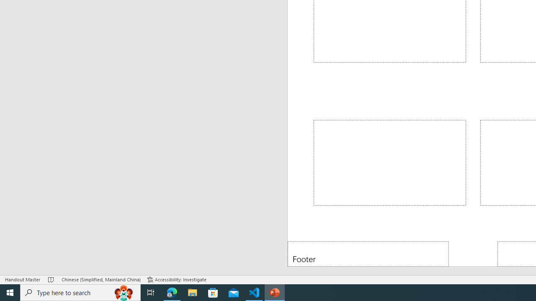 The width and height of the screenshot is (536, 301). What do you see at coordinates (368, 253) in the screenshot?
I see `Footer` at bounding box center [368, 253].